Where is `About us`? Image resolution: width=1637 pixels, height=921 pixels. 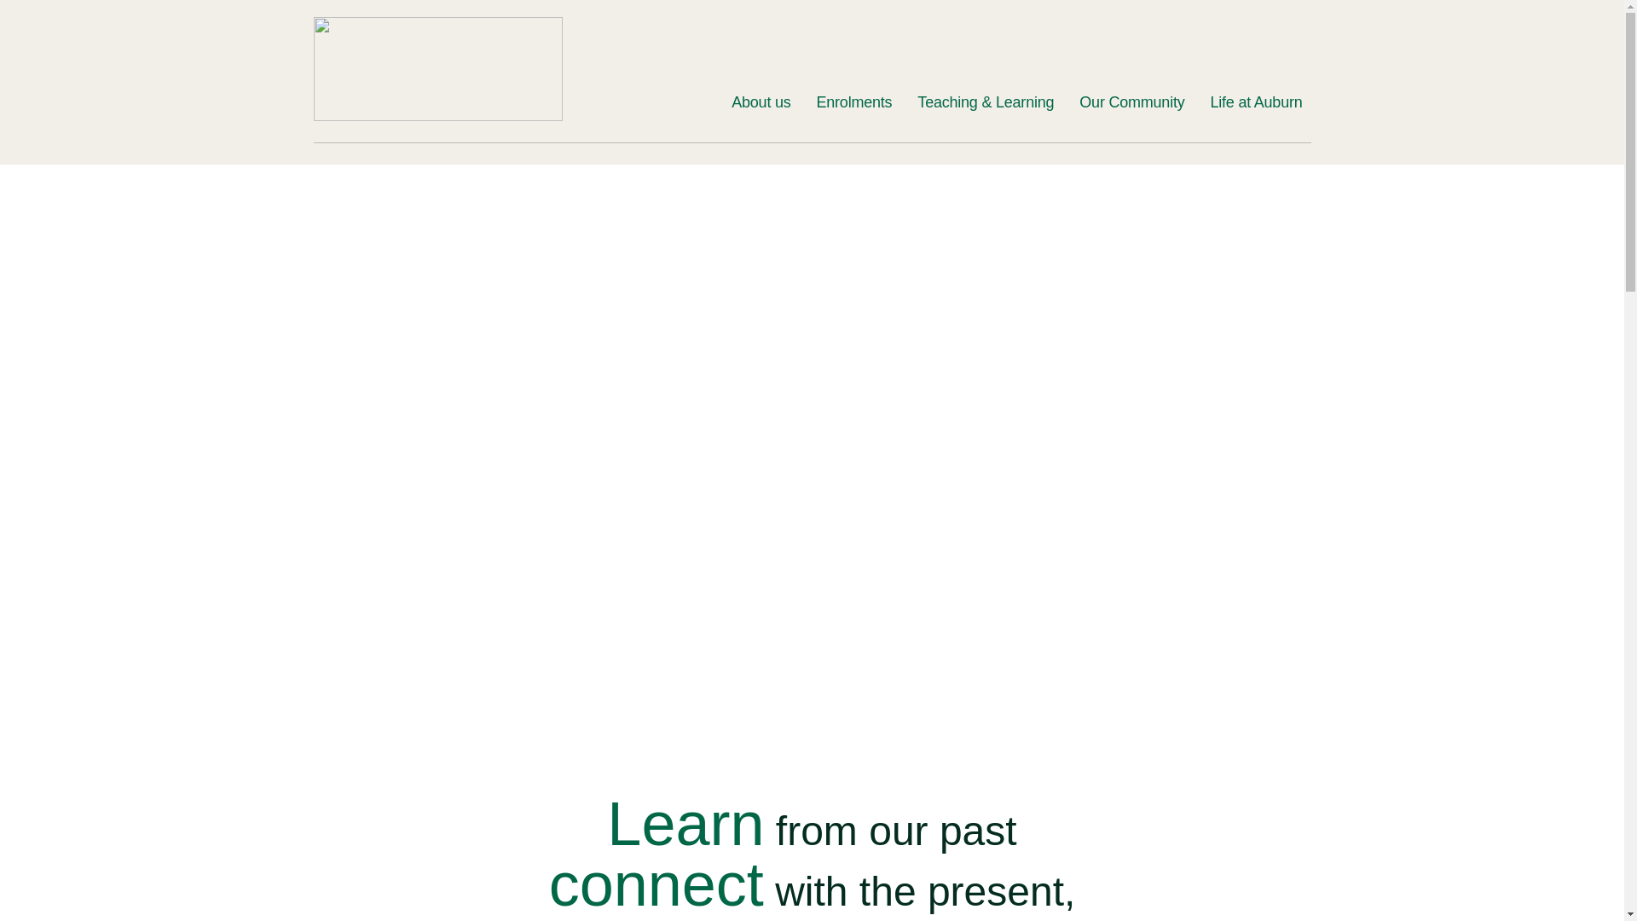
About us is located at coordinates (761, 102).